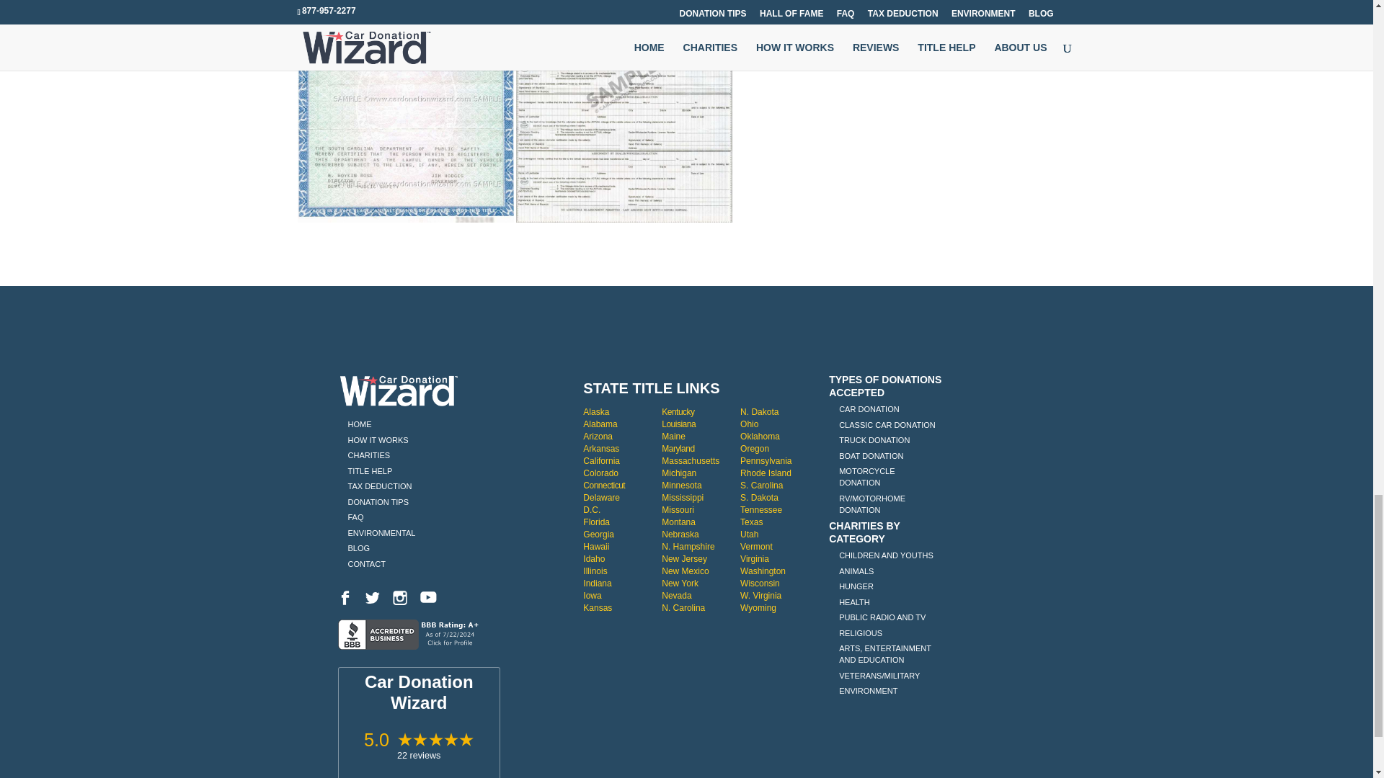 The height and width of the screenshot is (778, 1384). What do you see at coordinates (595, 411) in the screenshot?
I see `Alaska Title Instructions` at bounding box center [595, 411].